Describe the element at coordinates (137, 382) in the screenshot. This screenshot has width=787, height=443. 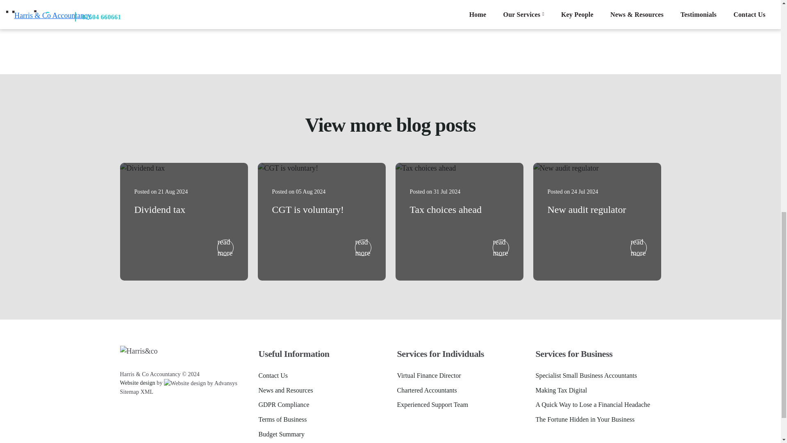
I see `Website design by Advansys` at that location.